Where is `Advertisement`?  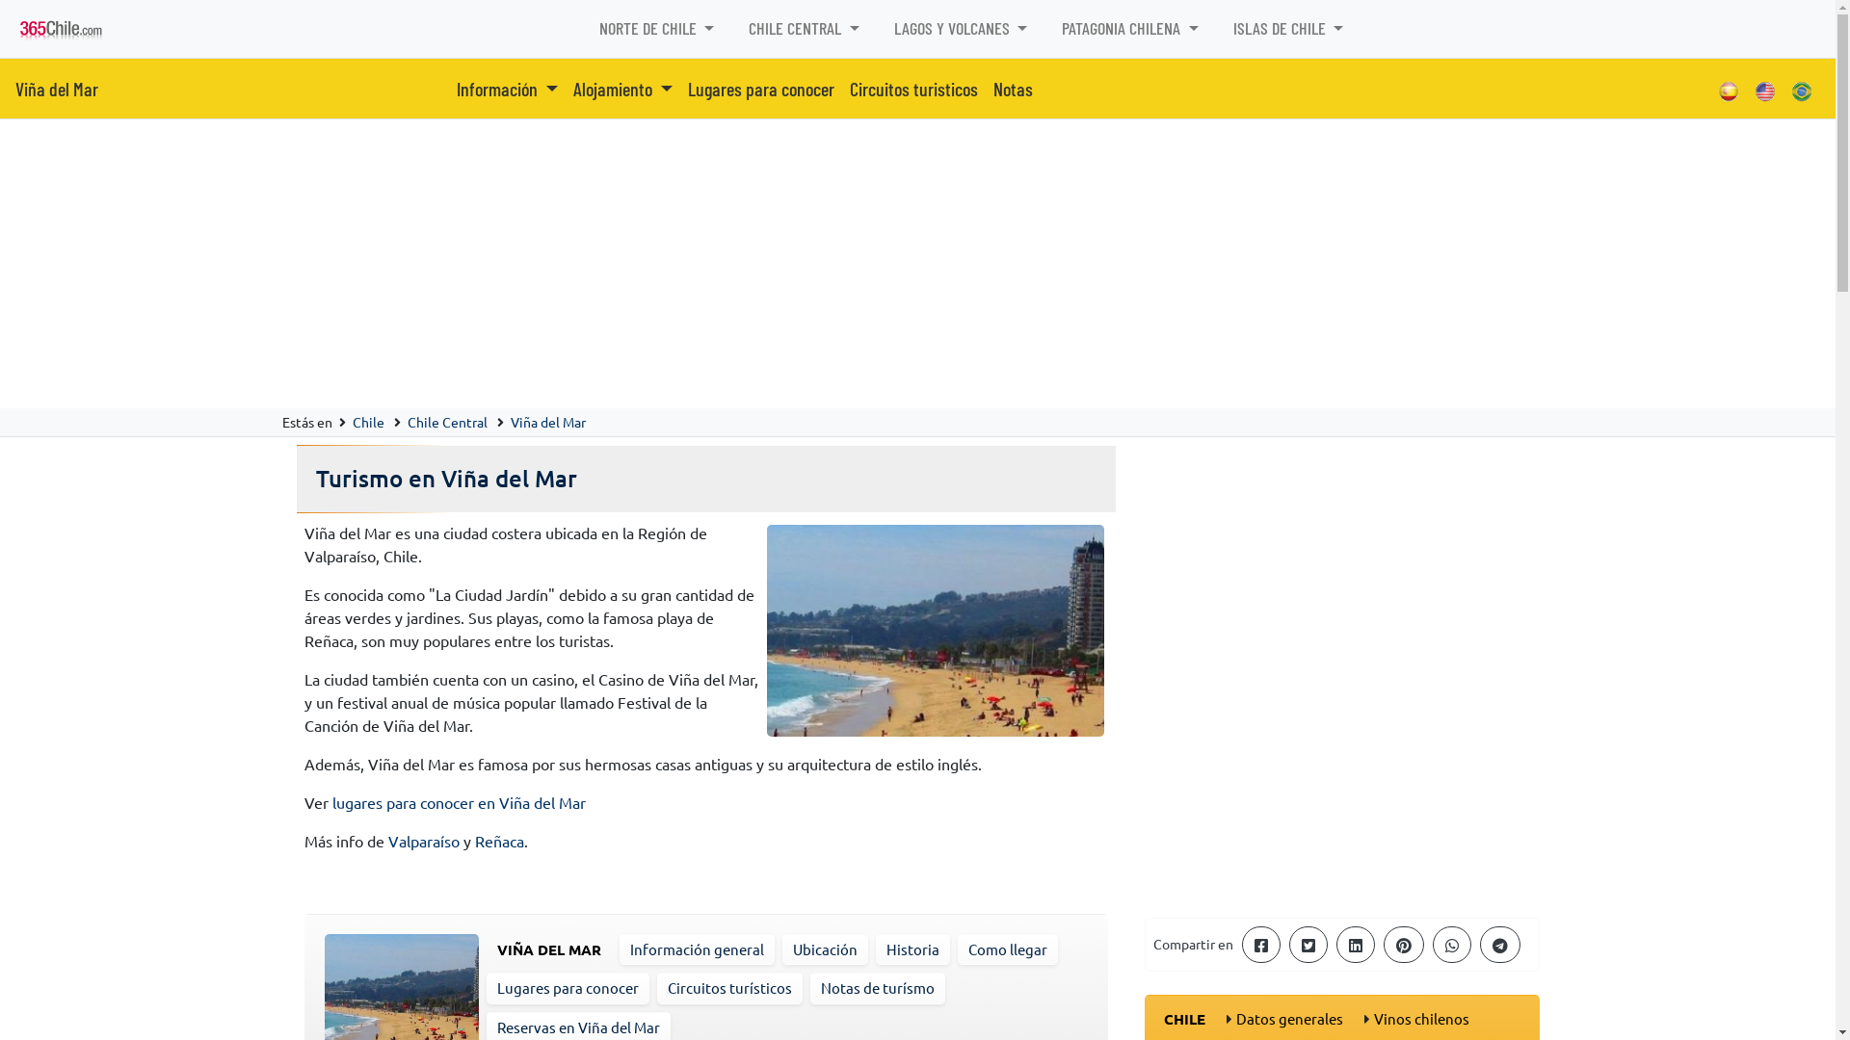
Advertisement is located at coordinates (917, 264).